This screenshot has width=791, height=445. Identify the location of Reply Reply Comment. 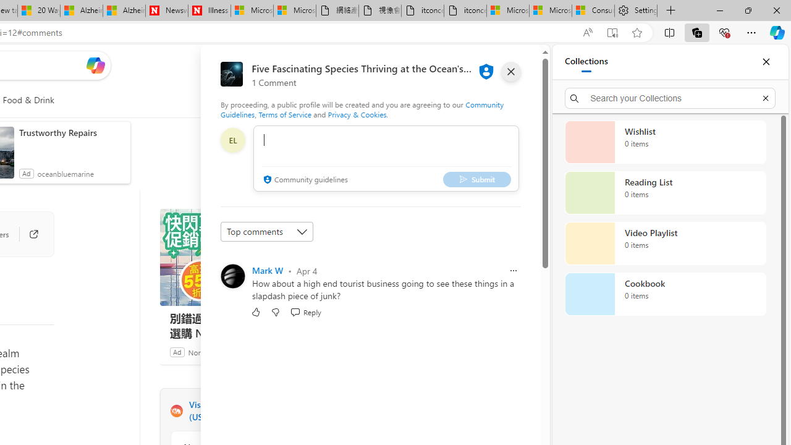
(305, 311).